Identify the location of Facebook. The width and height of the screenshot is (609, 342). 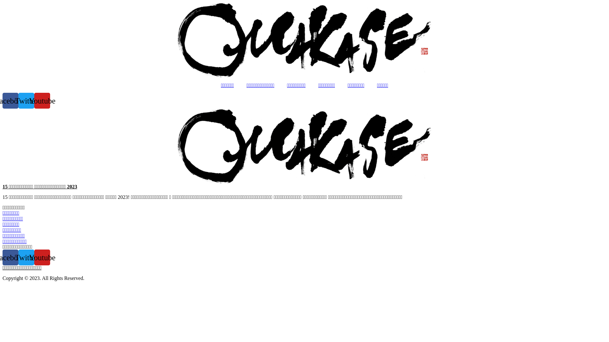
(10, 101).